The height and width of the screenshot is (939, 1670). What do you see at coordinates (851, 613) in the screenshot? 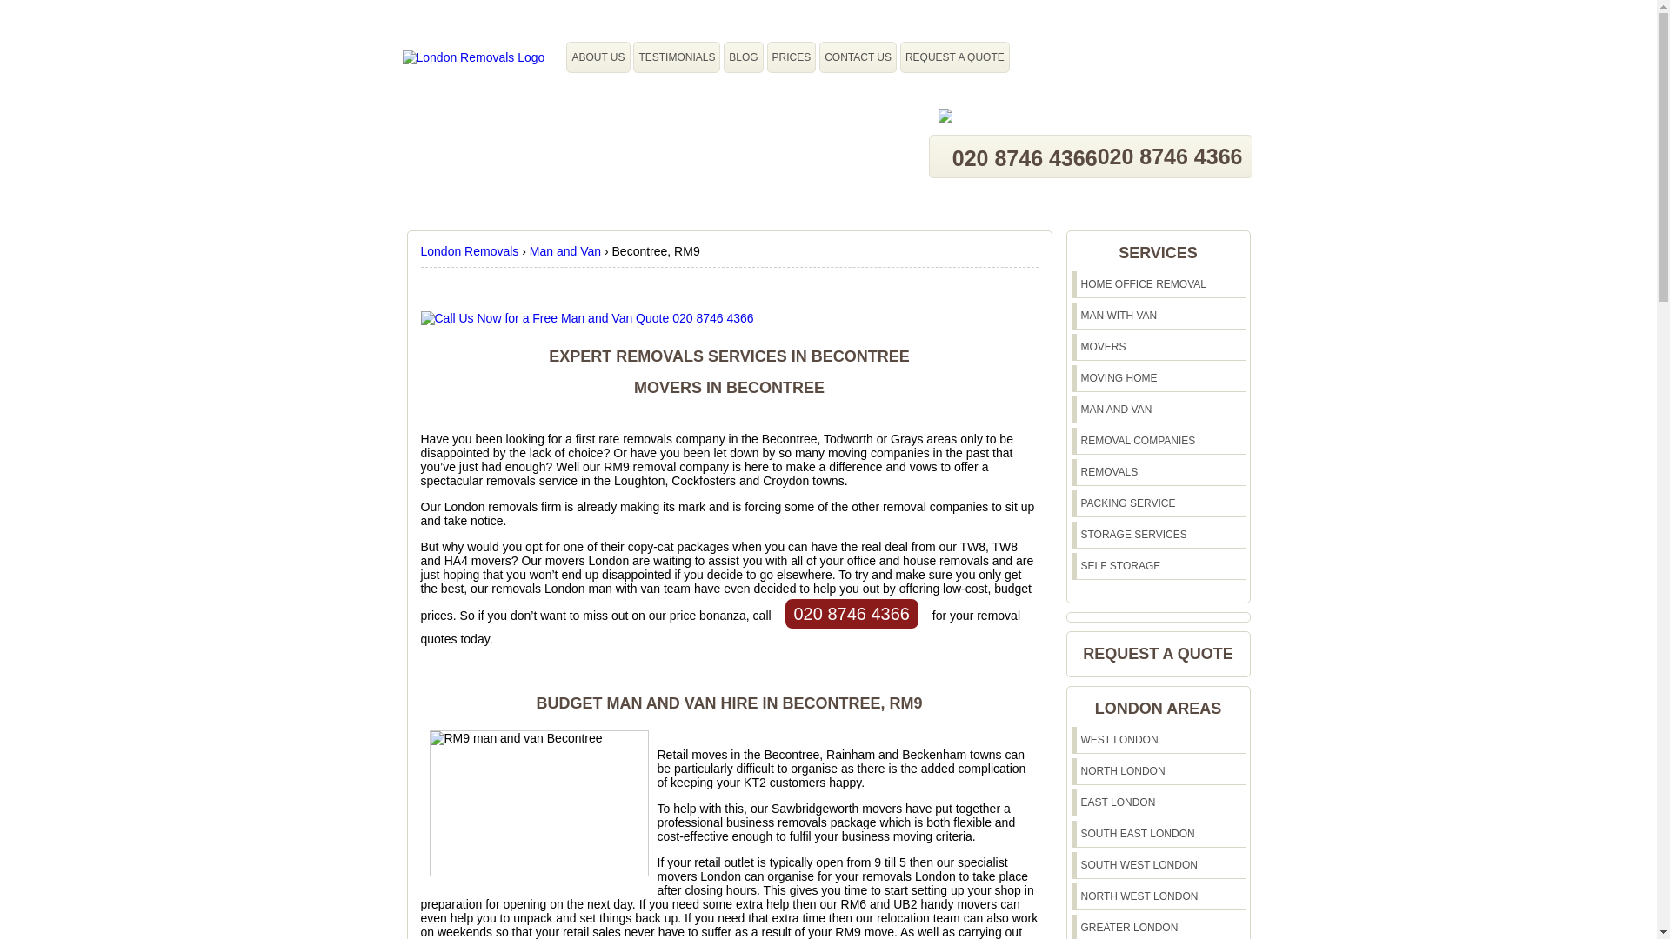
I see `Call free 020 8746 4366` at bounding box center [851, 613].